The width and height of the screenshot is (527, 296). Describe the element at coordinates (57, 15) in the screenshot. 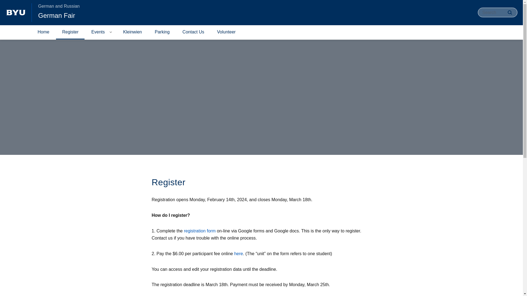

I see `German Fair` at that location.